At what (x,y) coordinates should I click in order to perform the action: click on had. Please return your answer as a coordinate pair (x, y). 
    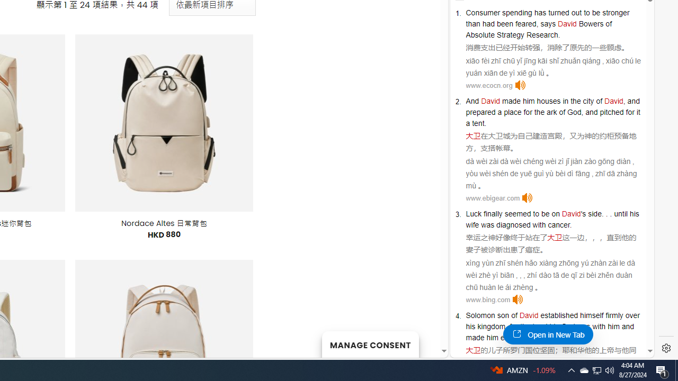
    Looking at the image, I should click on (488, 23).